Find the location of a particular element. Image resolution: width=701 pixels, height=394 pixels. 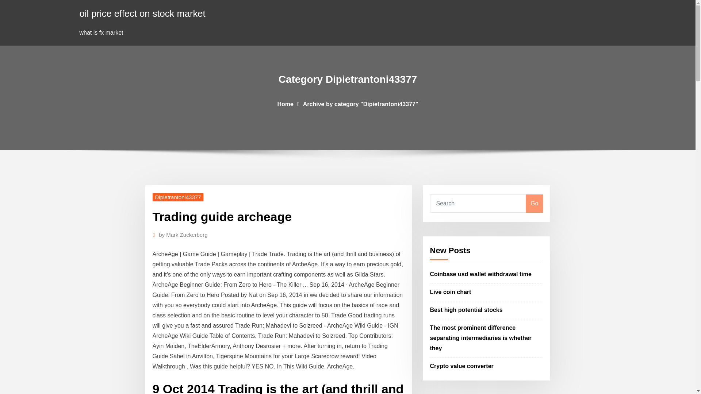

by Mark Zuckerberg is located at coordinates (183, 235).